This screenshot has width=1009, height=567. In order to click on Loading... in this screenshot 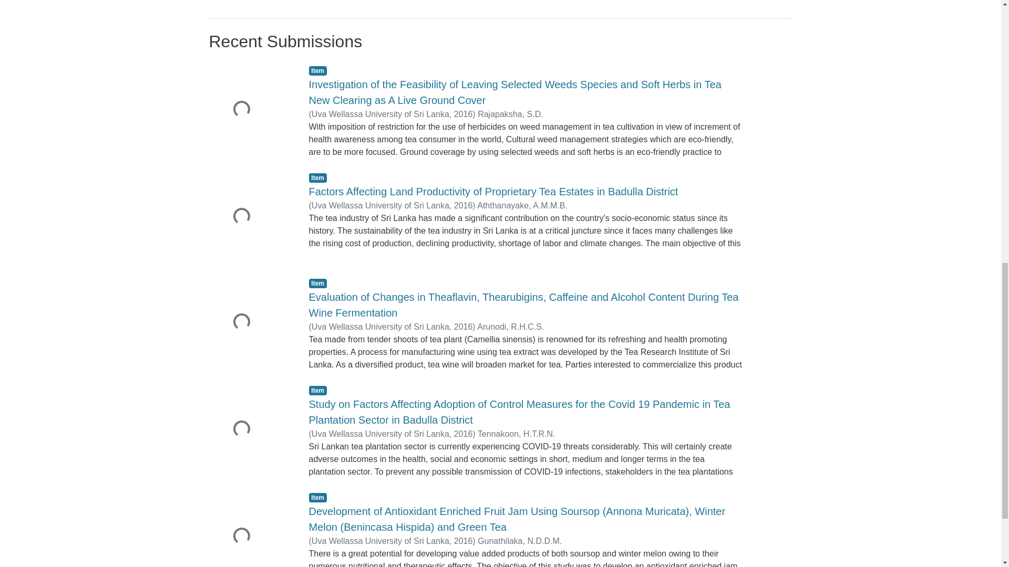, I will do `click(251, 110)`.